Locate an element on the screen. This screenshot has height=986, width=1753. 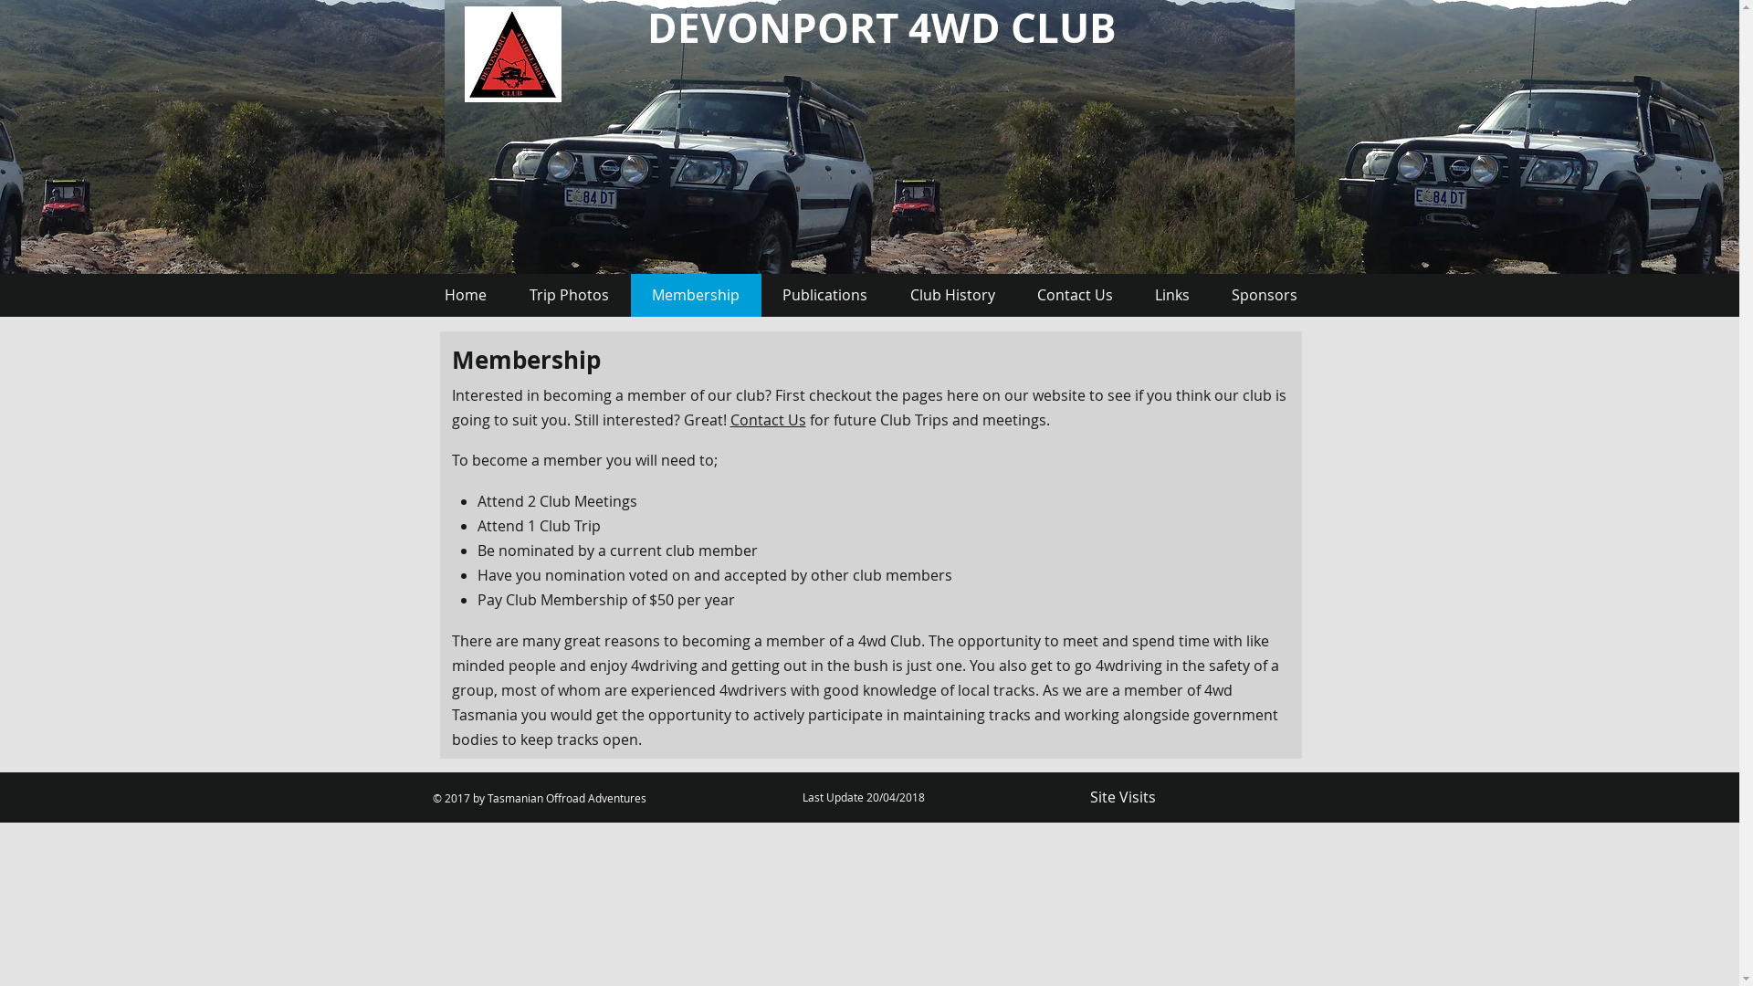
Club History is located at coordinates (953, 296).